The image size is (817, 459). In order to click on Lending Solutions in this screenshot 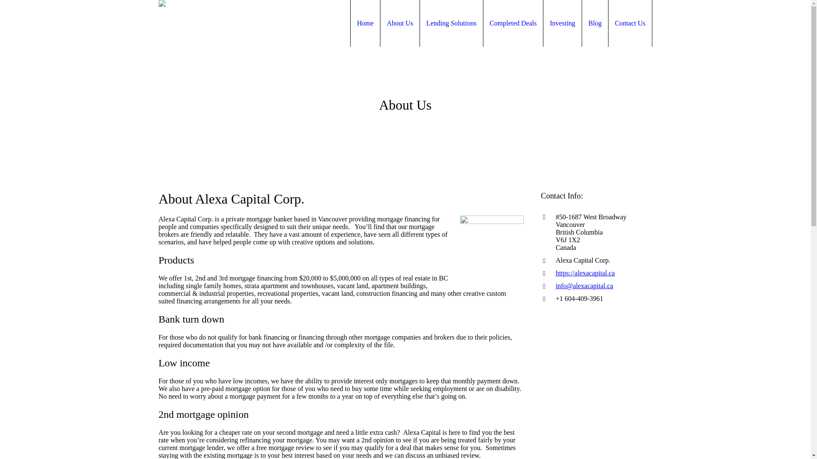, I will do `click(451, 23)`.